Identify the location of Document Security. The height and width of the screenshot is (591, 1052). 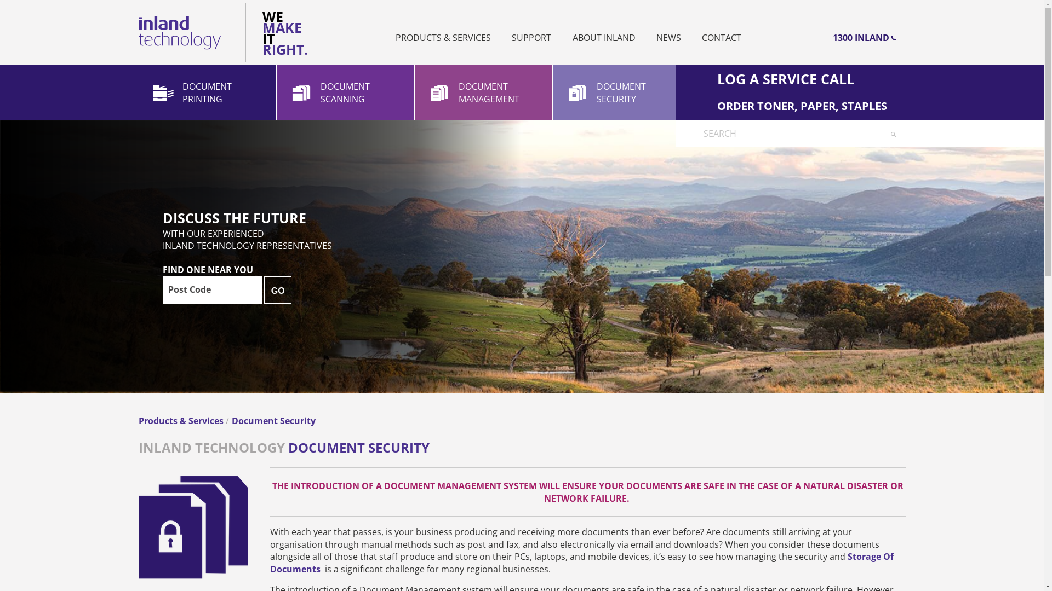
(273, 421).